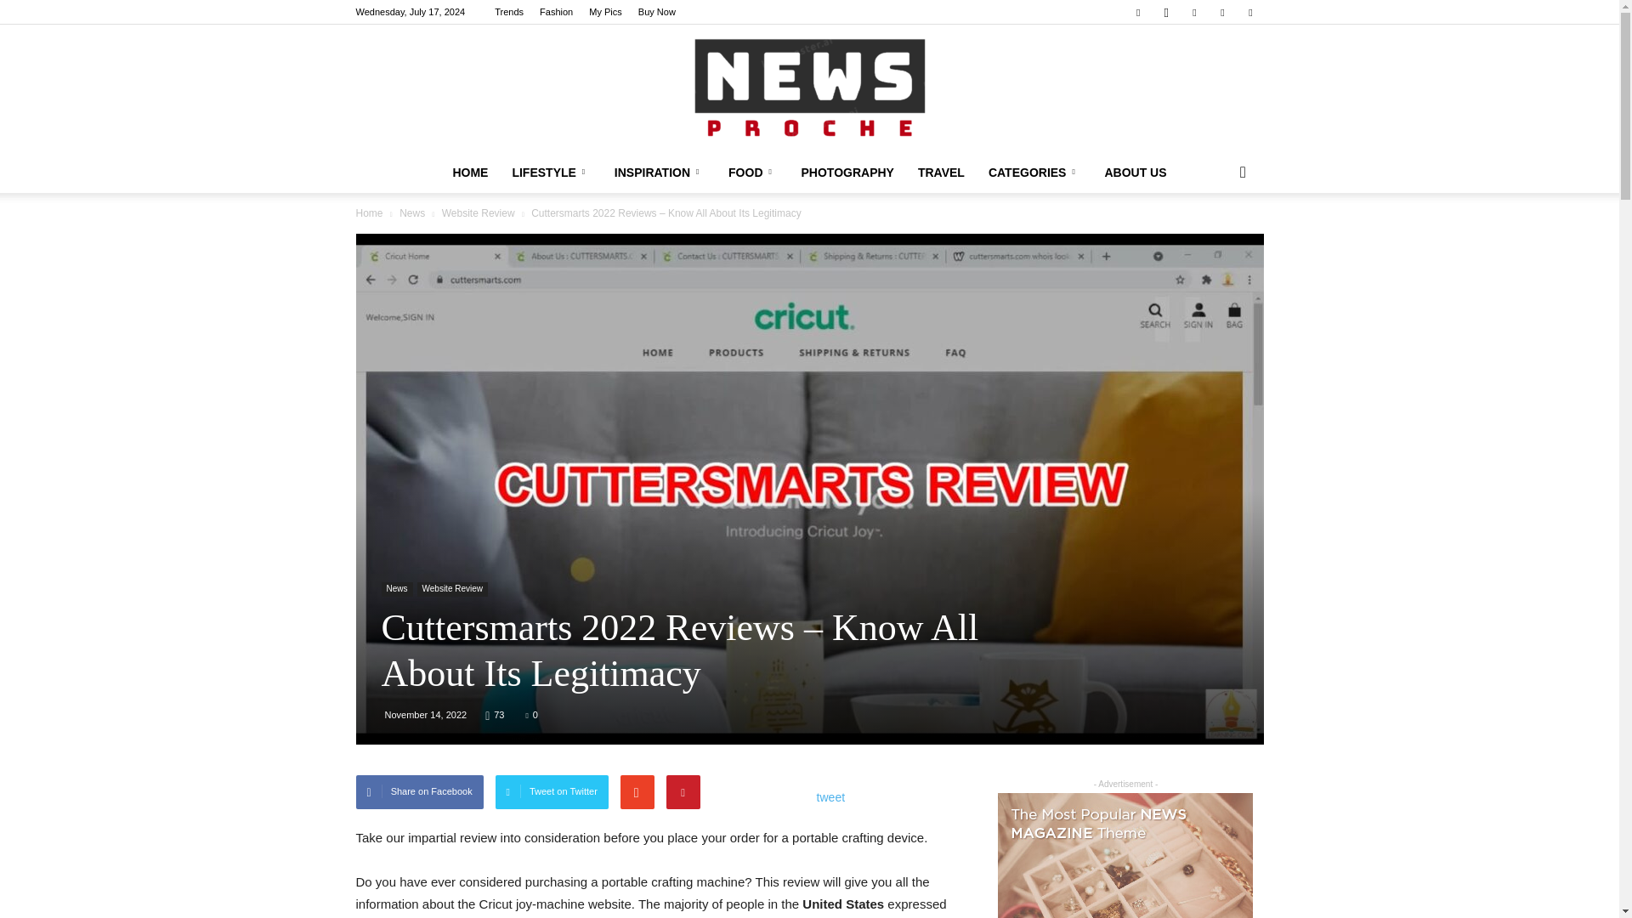  I want to click on Instagram, so click(1166, 12).